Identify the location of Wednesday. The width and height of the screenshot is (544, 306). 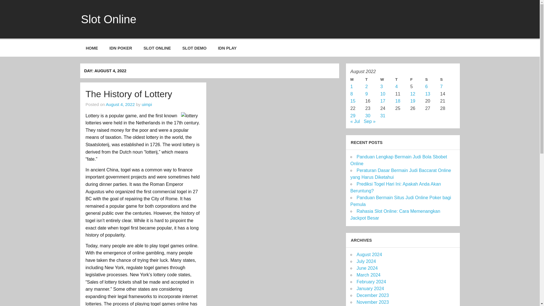
(388, 79).